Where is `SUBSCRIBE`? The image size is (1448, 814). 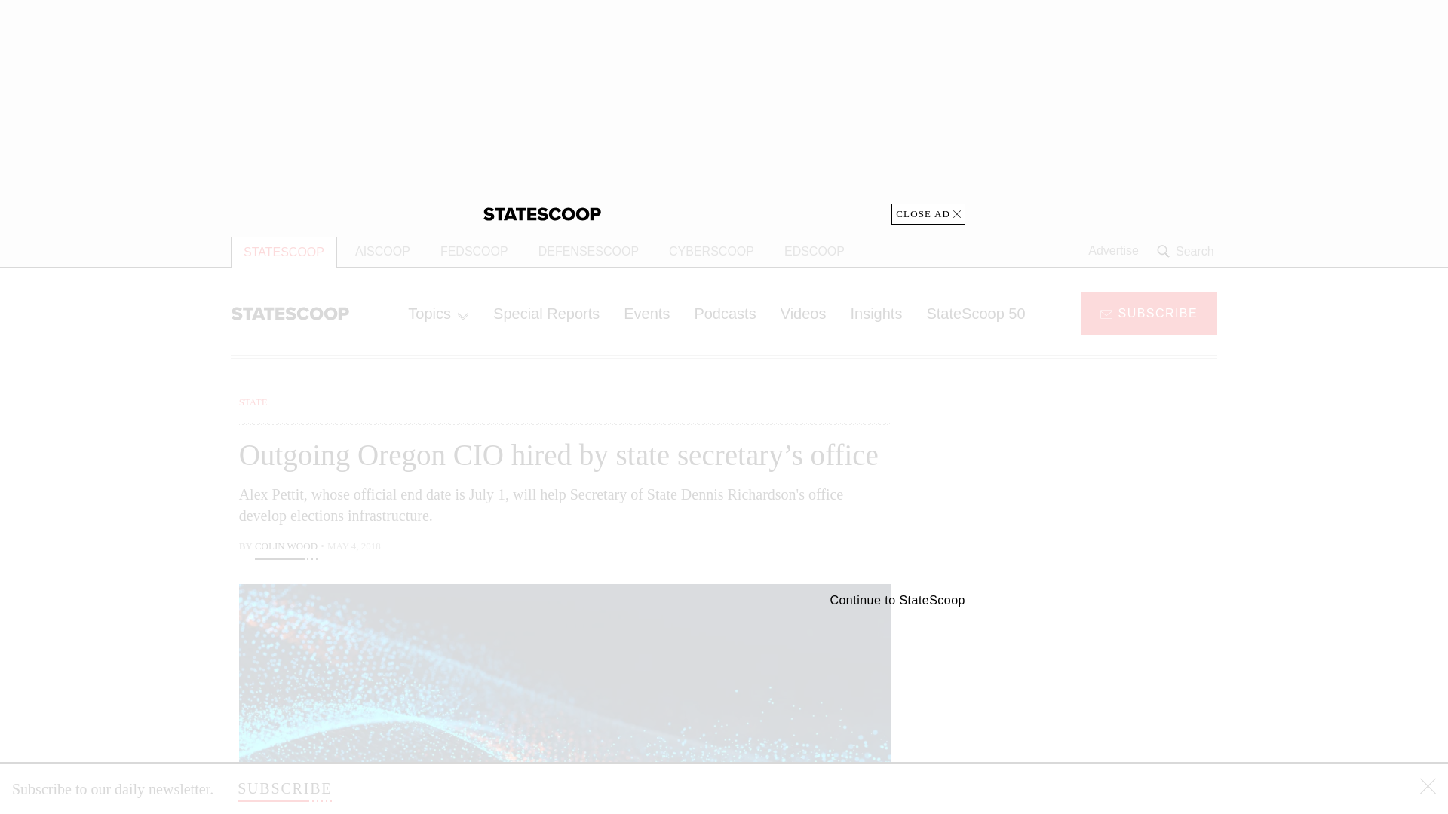
SUBSCRIBE is located at coordinates (1149, 312).